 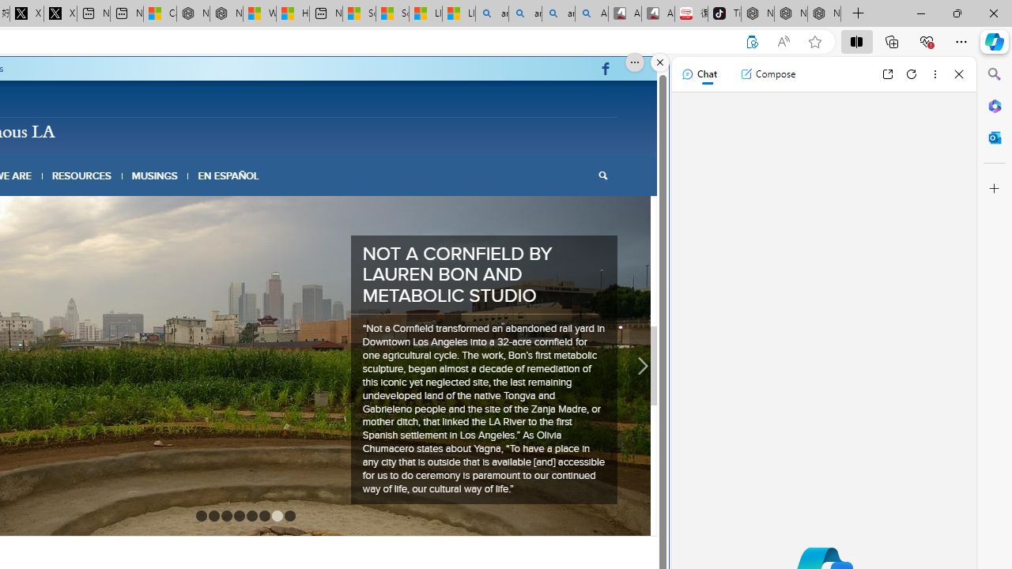 I want to click on Compose, so click(x=768, y=74).